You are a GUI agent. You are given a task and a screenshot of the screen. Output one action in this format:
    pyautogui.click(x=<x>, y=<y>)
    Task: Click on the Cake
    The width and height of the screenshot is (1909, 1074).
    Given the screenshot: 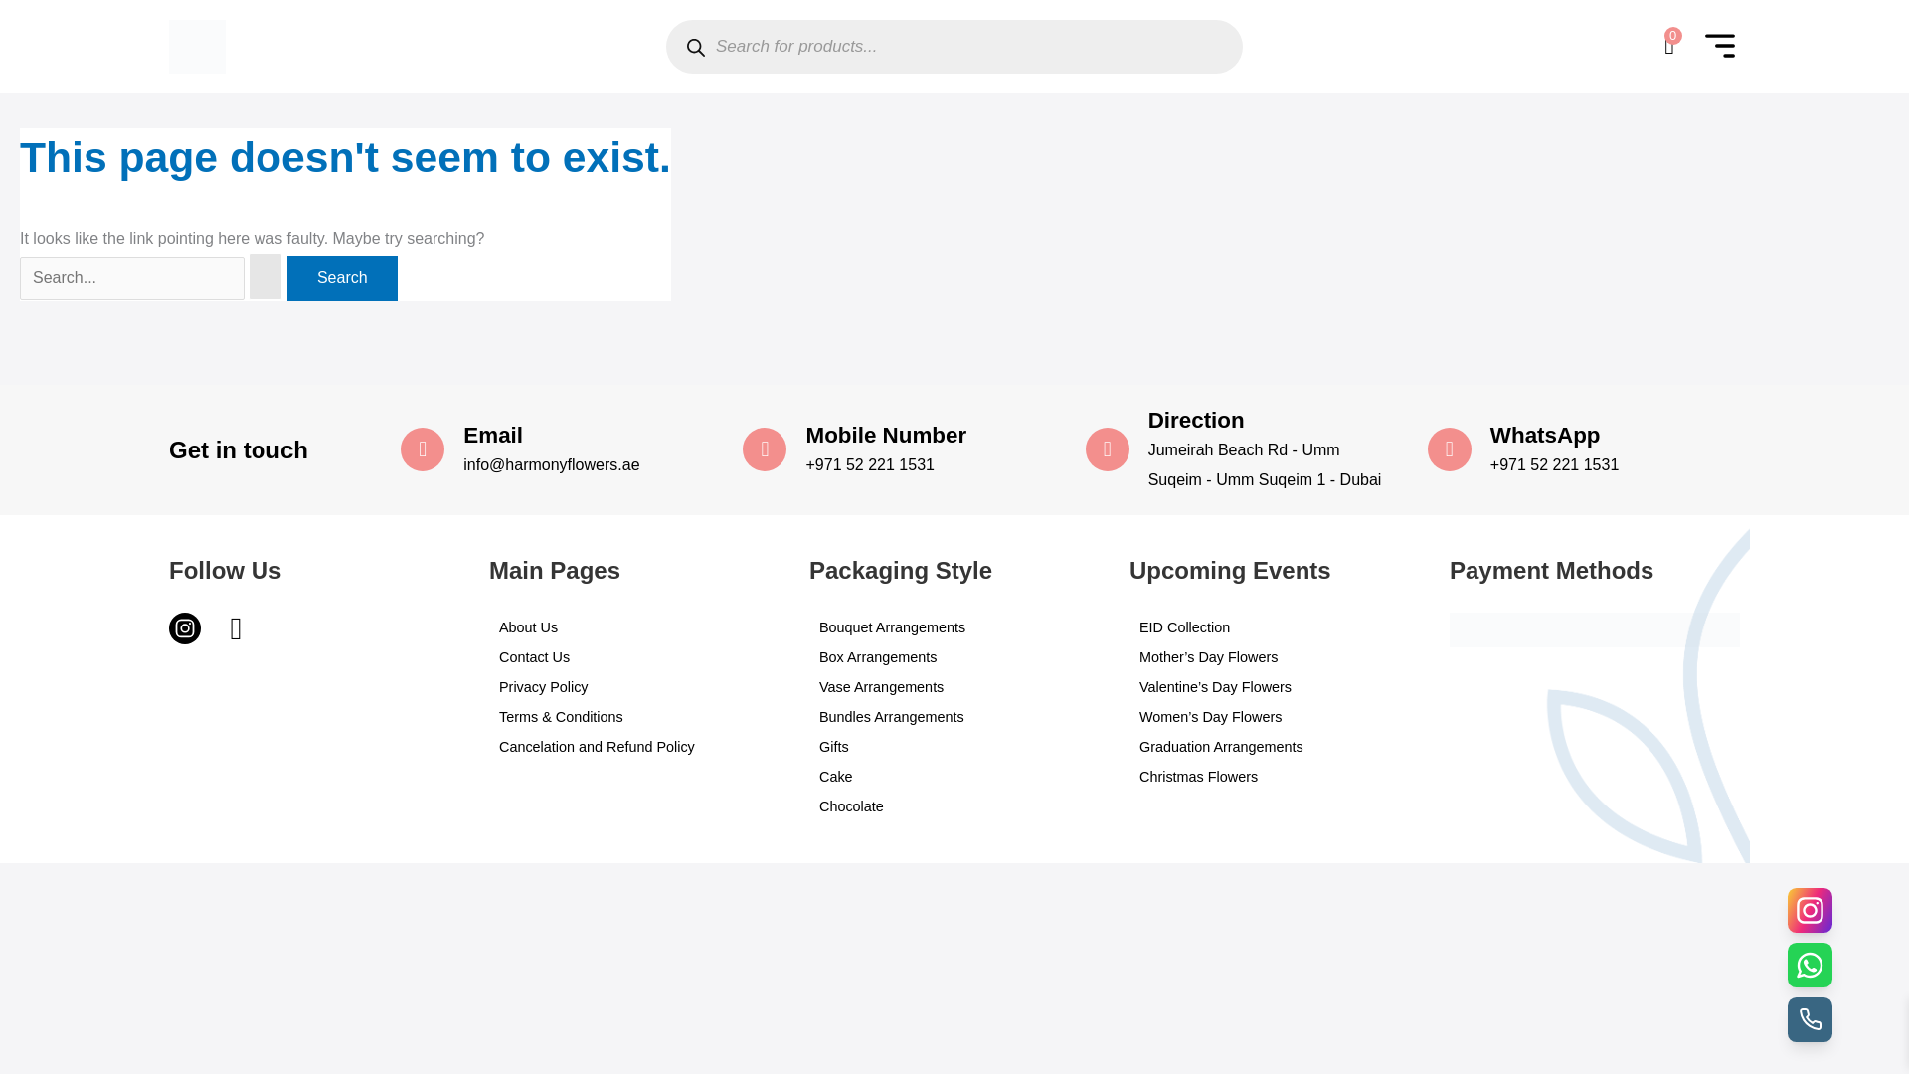 What is the action you would take?
    pyautogui.click(x=954, y=776)
    